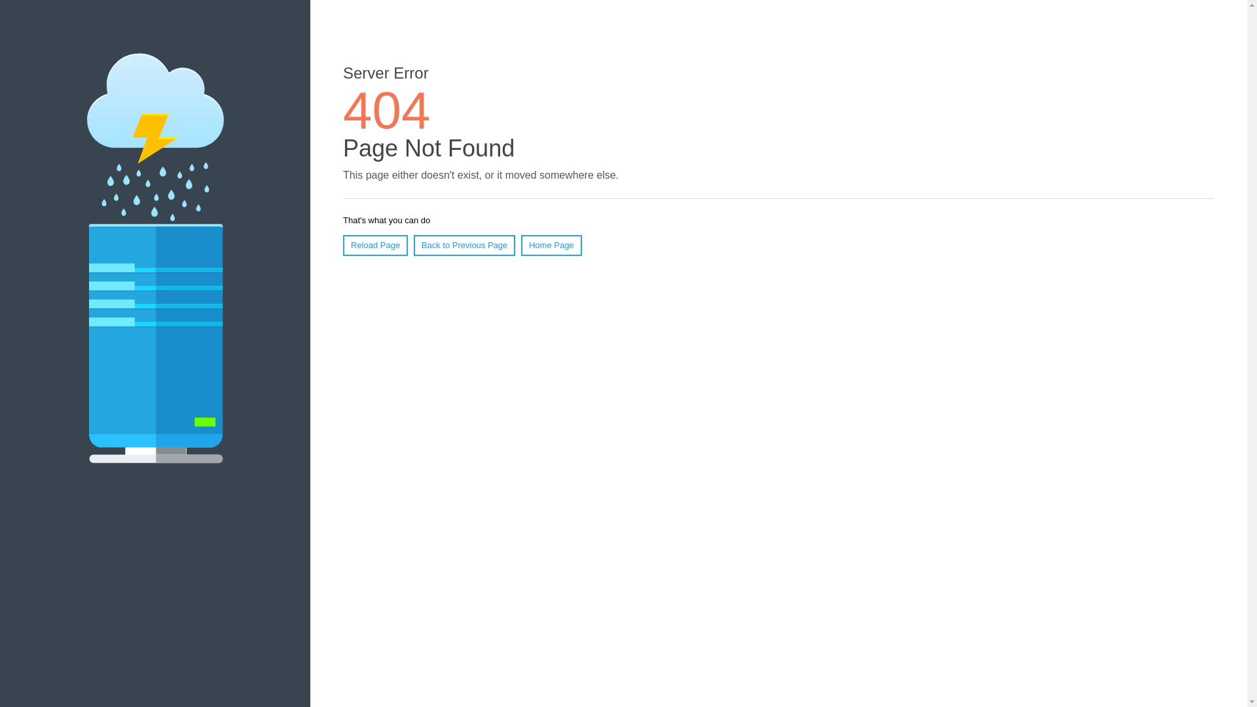 This screenshot has height=707, width=1257. Describe the element at coordinates (375, 245) in the screenshot. I see `Reload Page` at that location.